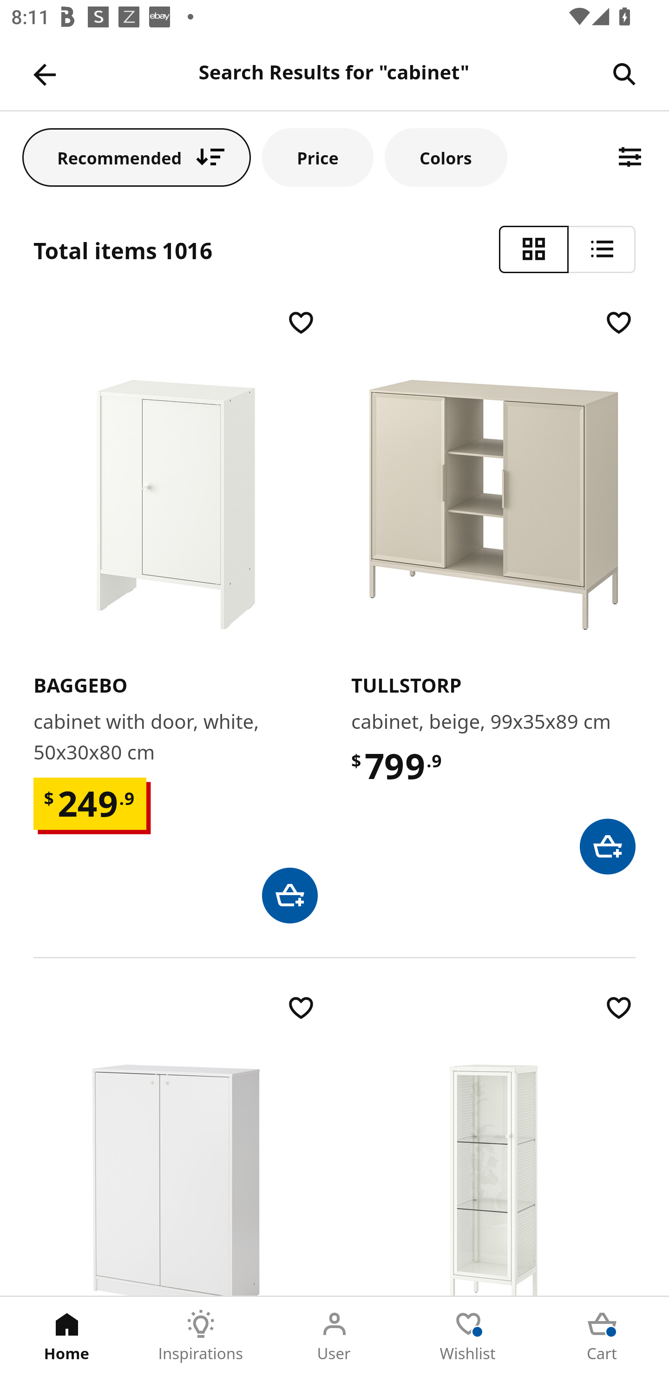  What do you see at coordinates (67, 1336) in the screenshot?
I see `Home
Tab 1 of 5` at bounding box center [67, 1336].